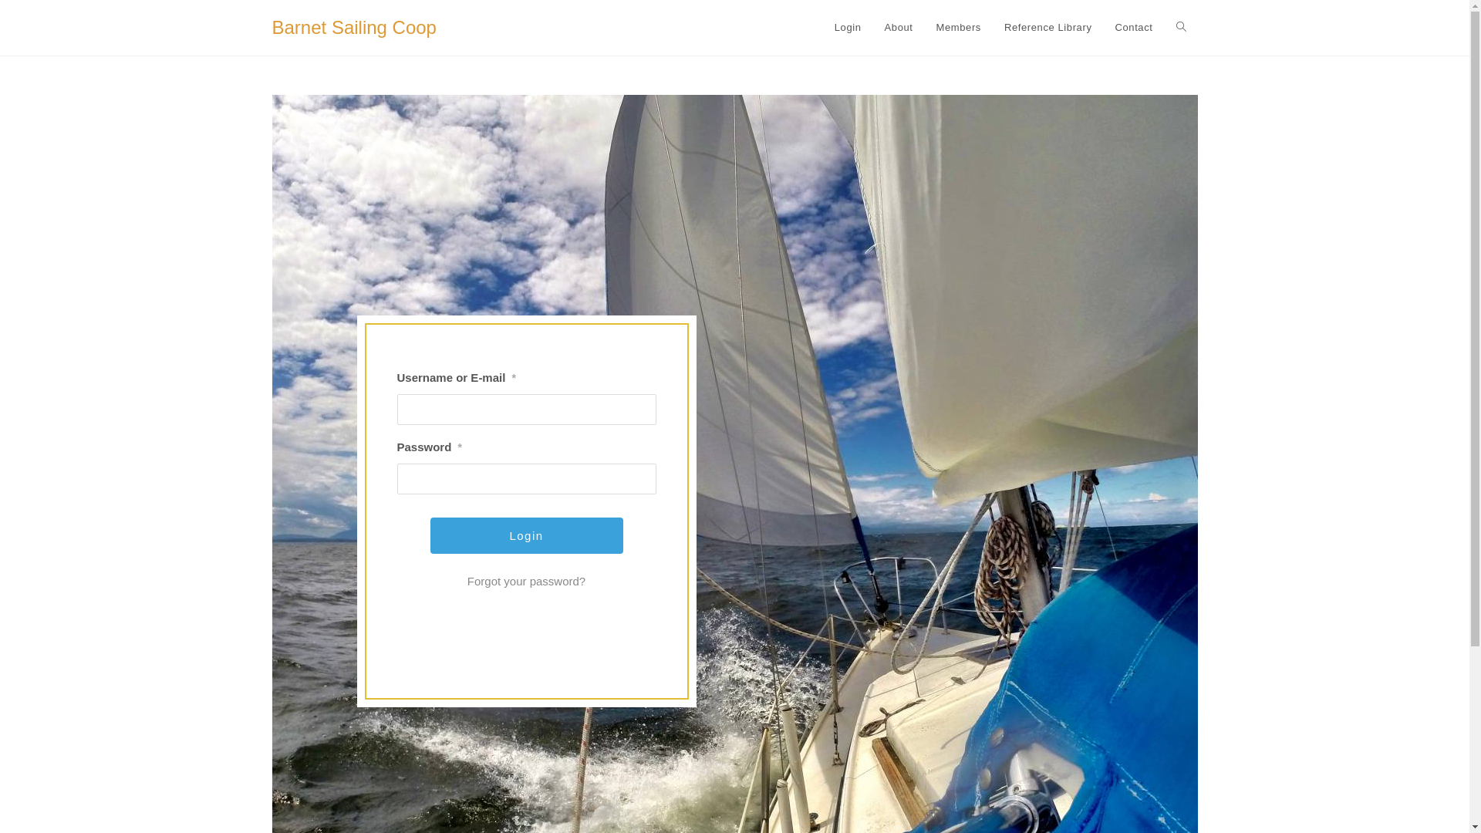  I want to click on Members, so click(959, 28).